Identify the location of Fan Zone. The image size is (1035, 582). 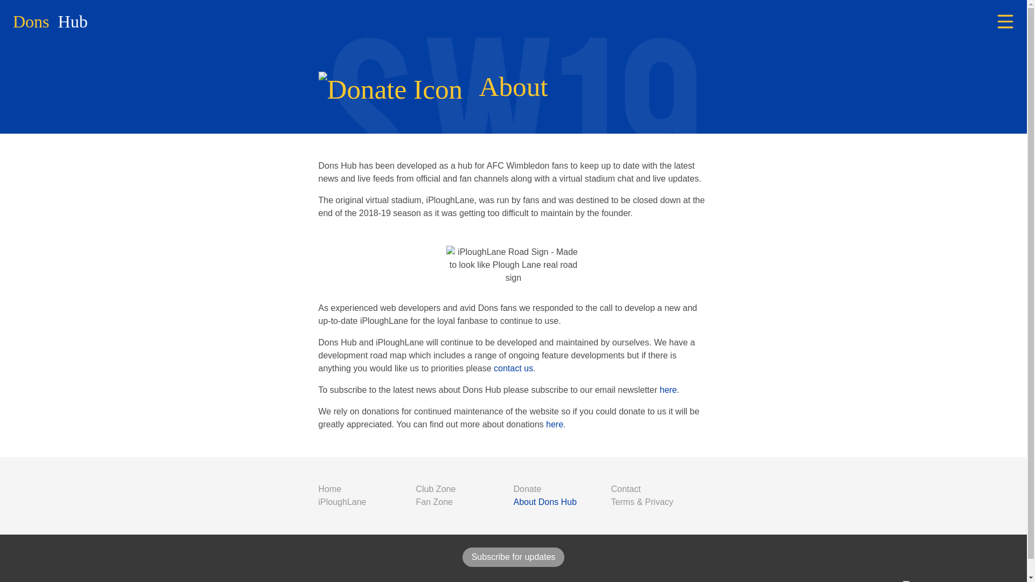
(434, 502).